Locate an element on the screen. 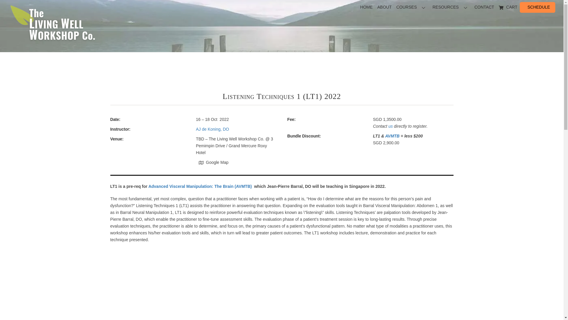  Google Map is located at coordinates (451, 7).